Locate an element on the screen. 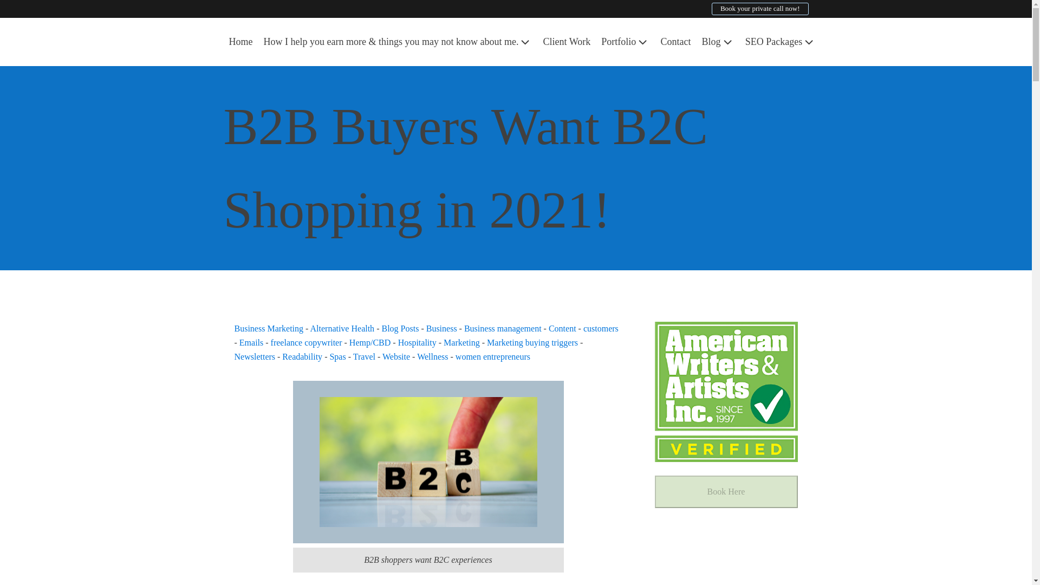 The width and height of the screenshot is (1040, 585). Business Marketing is located at coordinates (269, 328).